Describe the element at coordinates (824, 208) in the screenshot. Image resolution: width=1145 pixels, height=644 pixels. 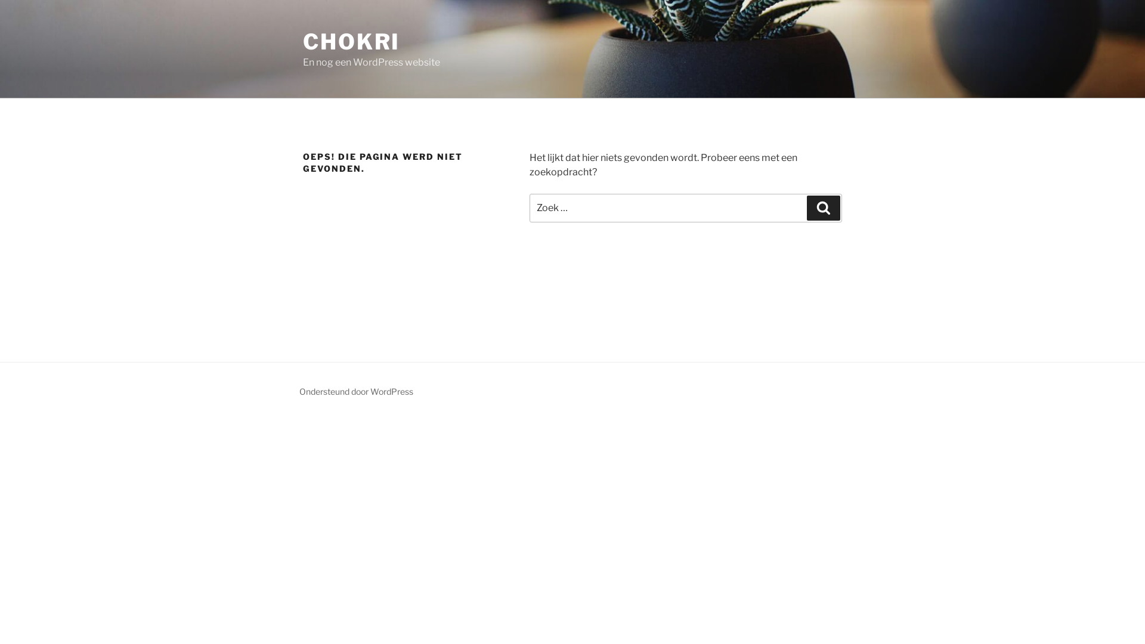
I see `Zoek` at that location.